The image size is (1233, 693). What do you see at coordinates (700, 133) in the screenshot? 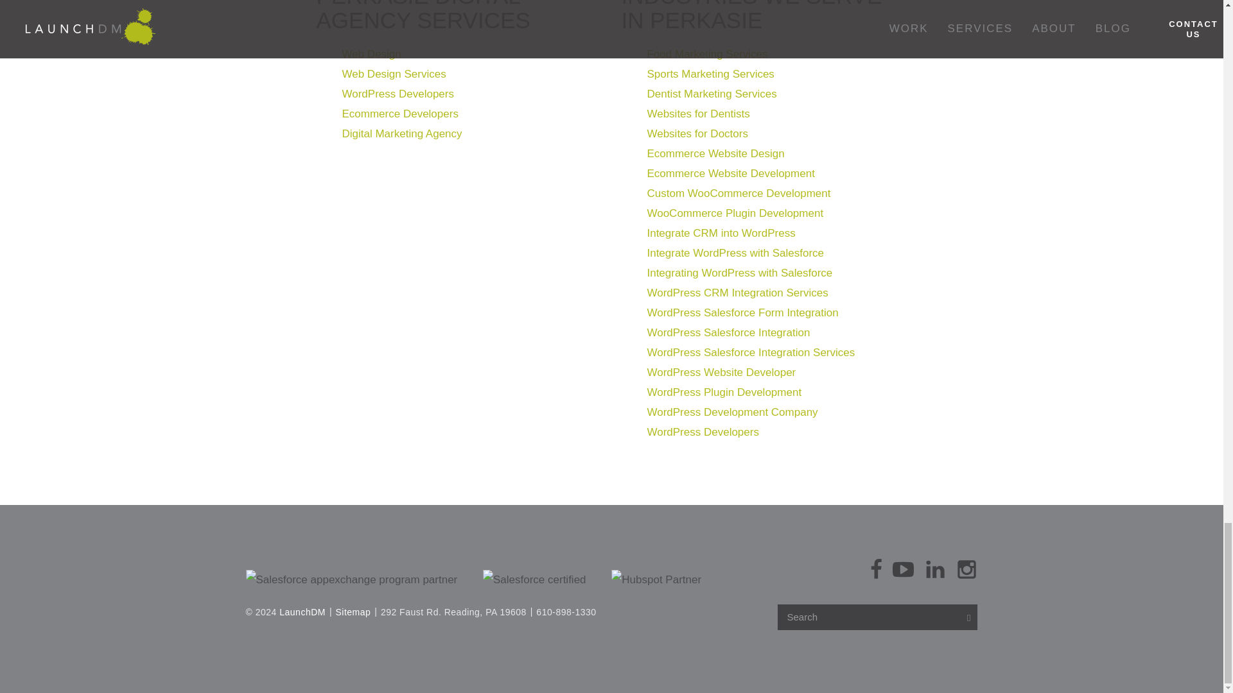
I see `Websites for Doctors  ` at bounding box center [700, 133].